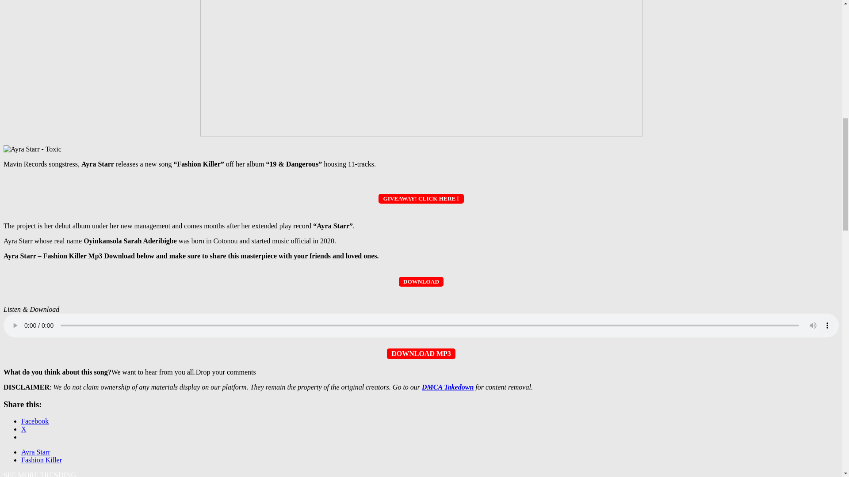  I want to click on Ayra Starr, so click(35, 452).